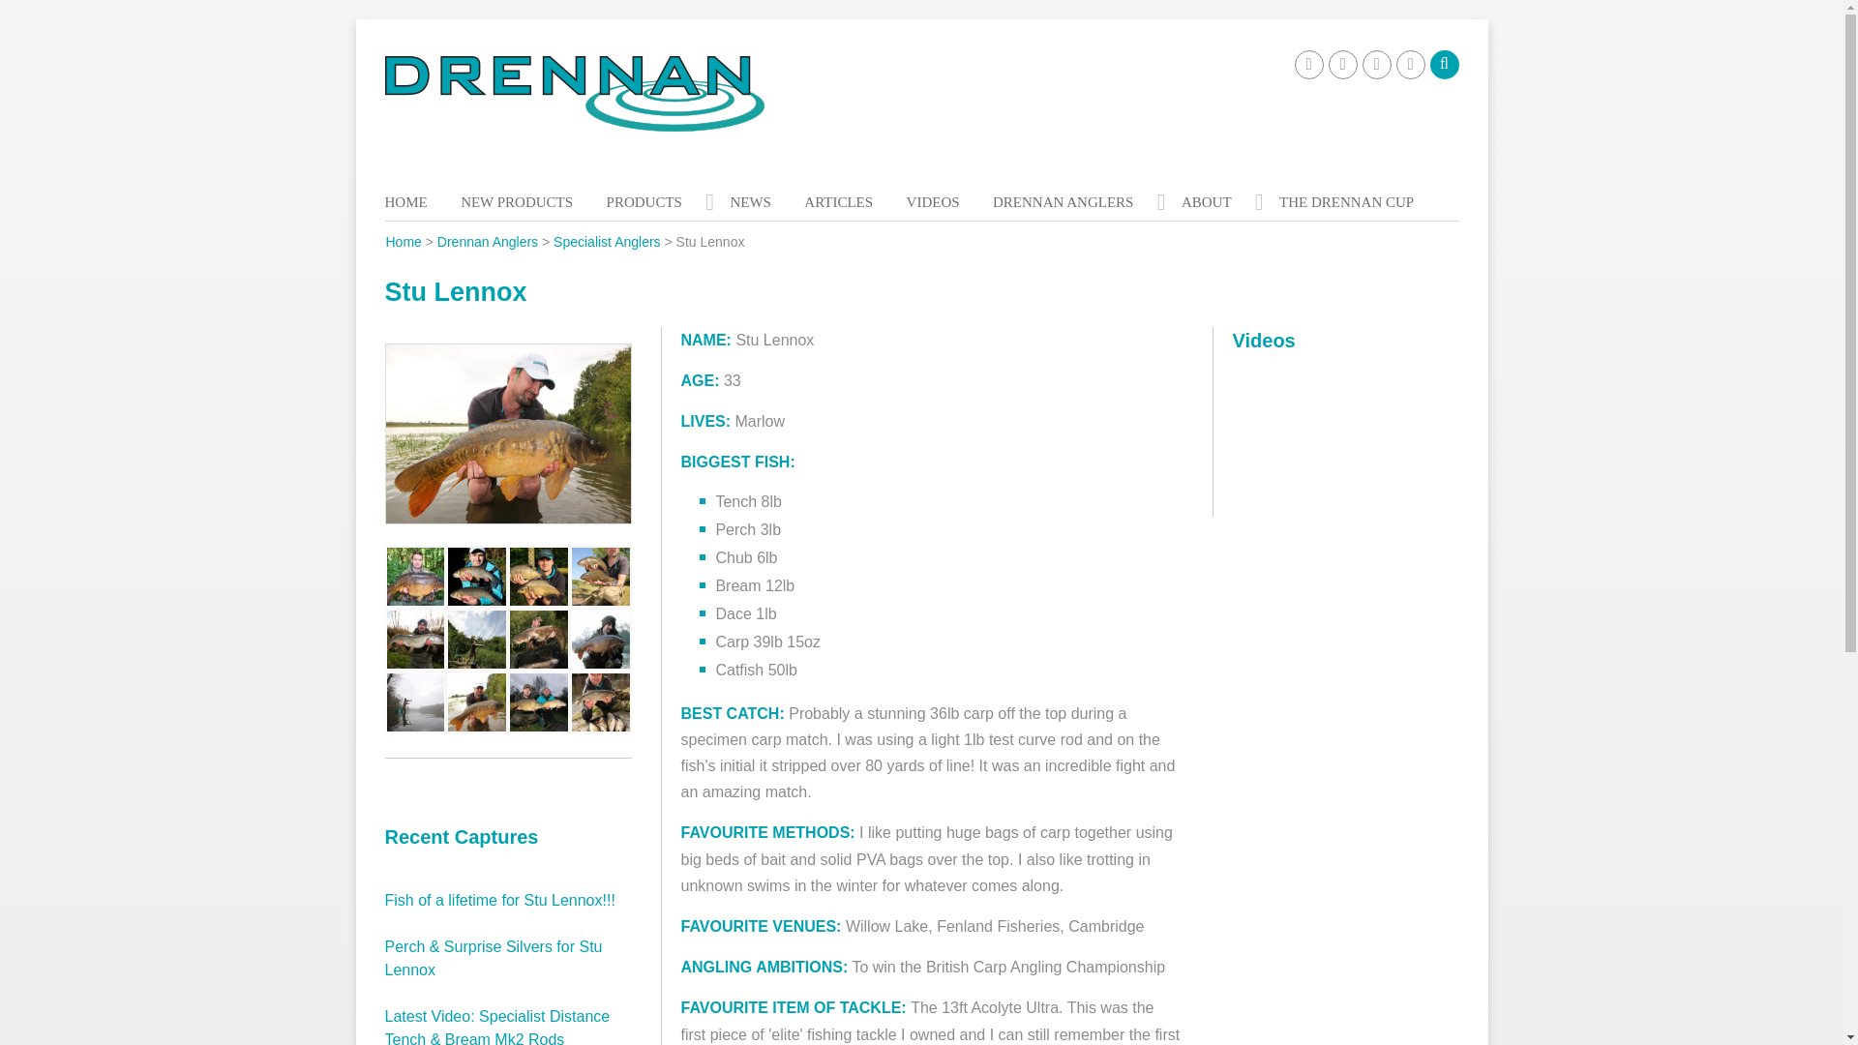  Describe the element at coordinates (538, 639) in the screenshot. I see `Stu Lennox` at that location.